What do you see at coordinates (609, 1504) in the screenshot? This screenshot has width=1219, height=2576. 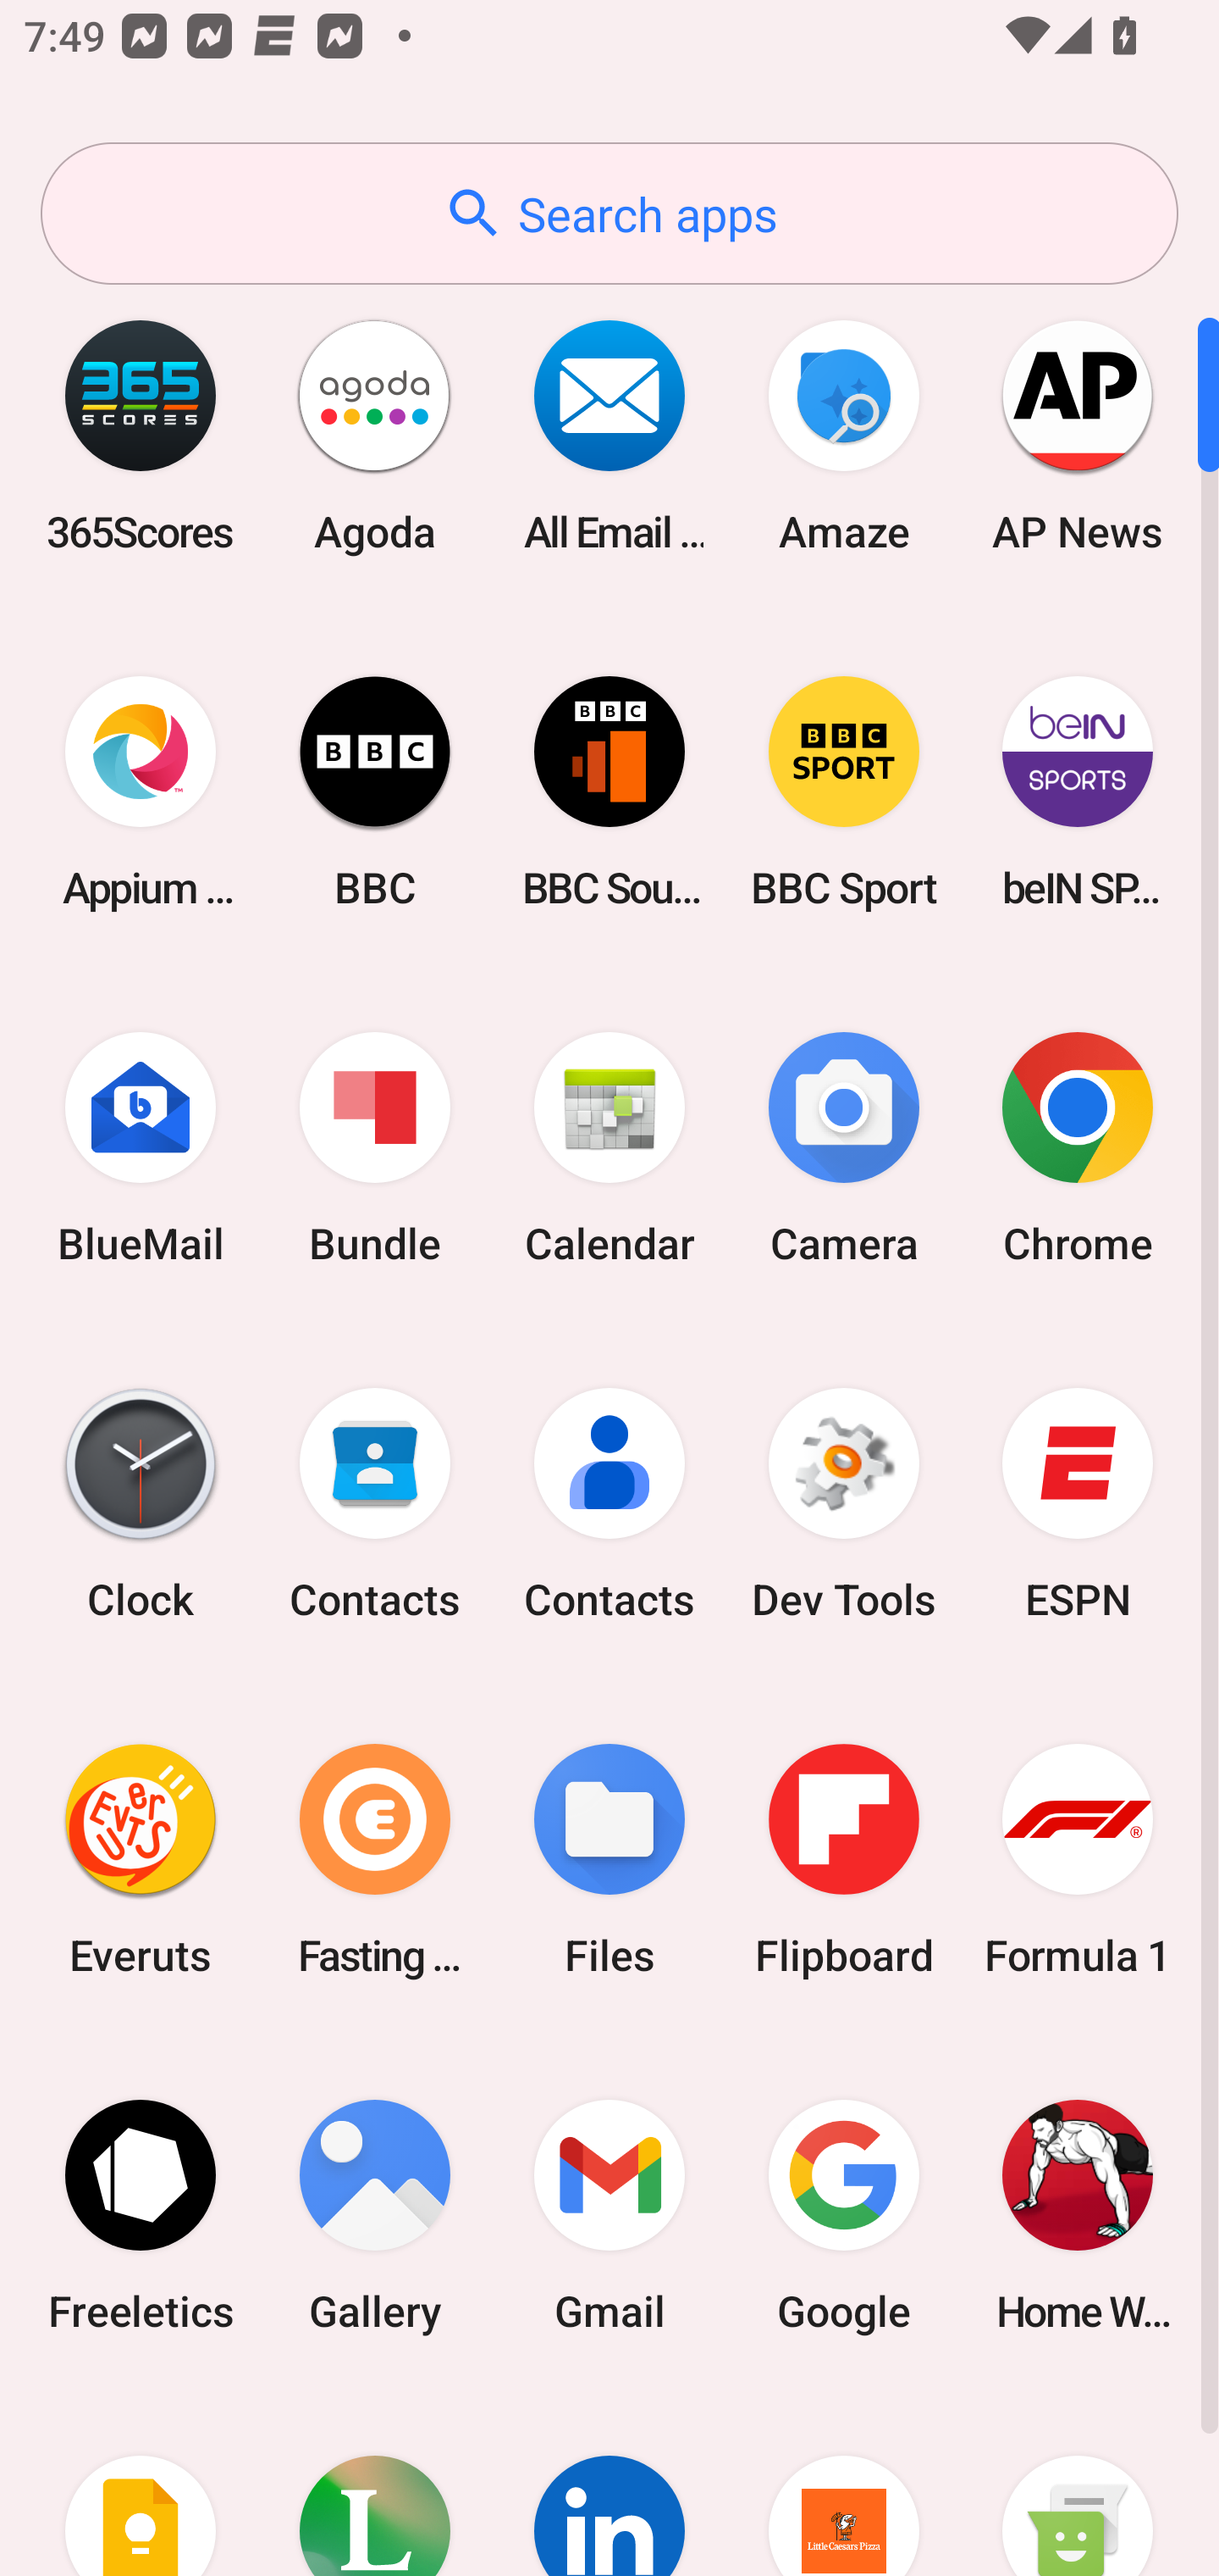 I see `Contacts` at bounding box center [609, 1504].